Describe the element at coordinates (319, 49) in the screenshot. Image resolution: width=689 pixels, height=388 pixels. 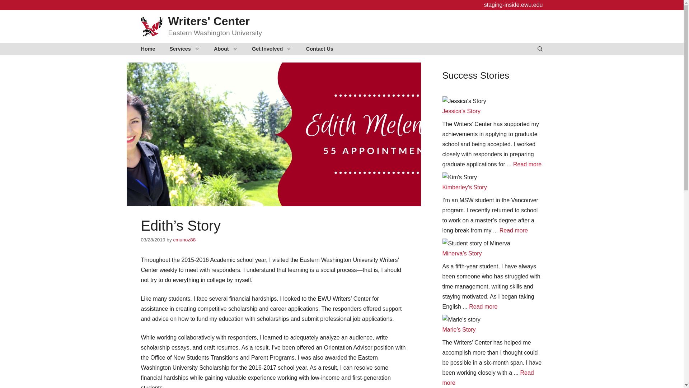
I see `Contact Us` at that location.